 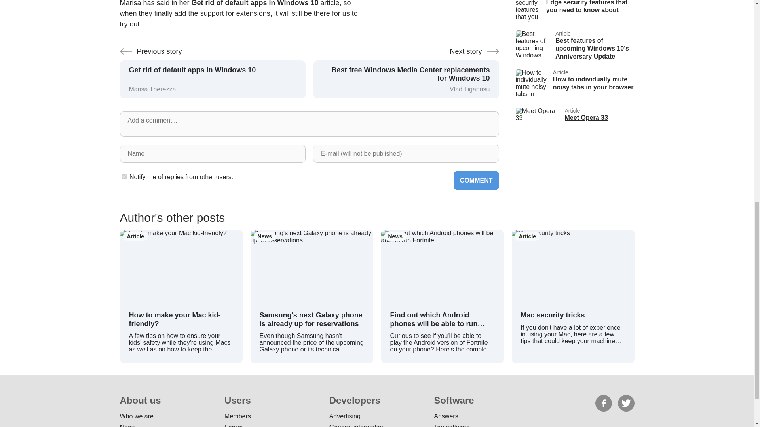 What do you see at coordinates (123, 176) in the screenshot?
I see `Get rid of default apps in Windows 10` at bounding box center [123, 176].